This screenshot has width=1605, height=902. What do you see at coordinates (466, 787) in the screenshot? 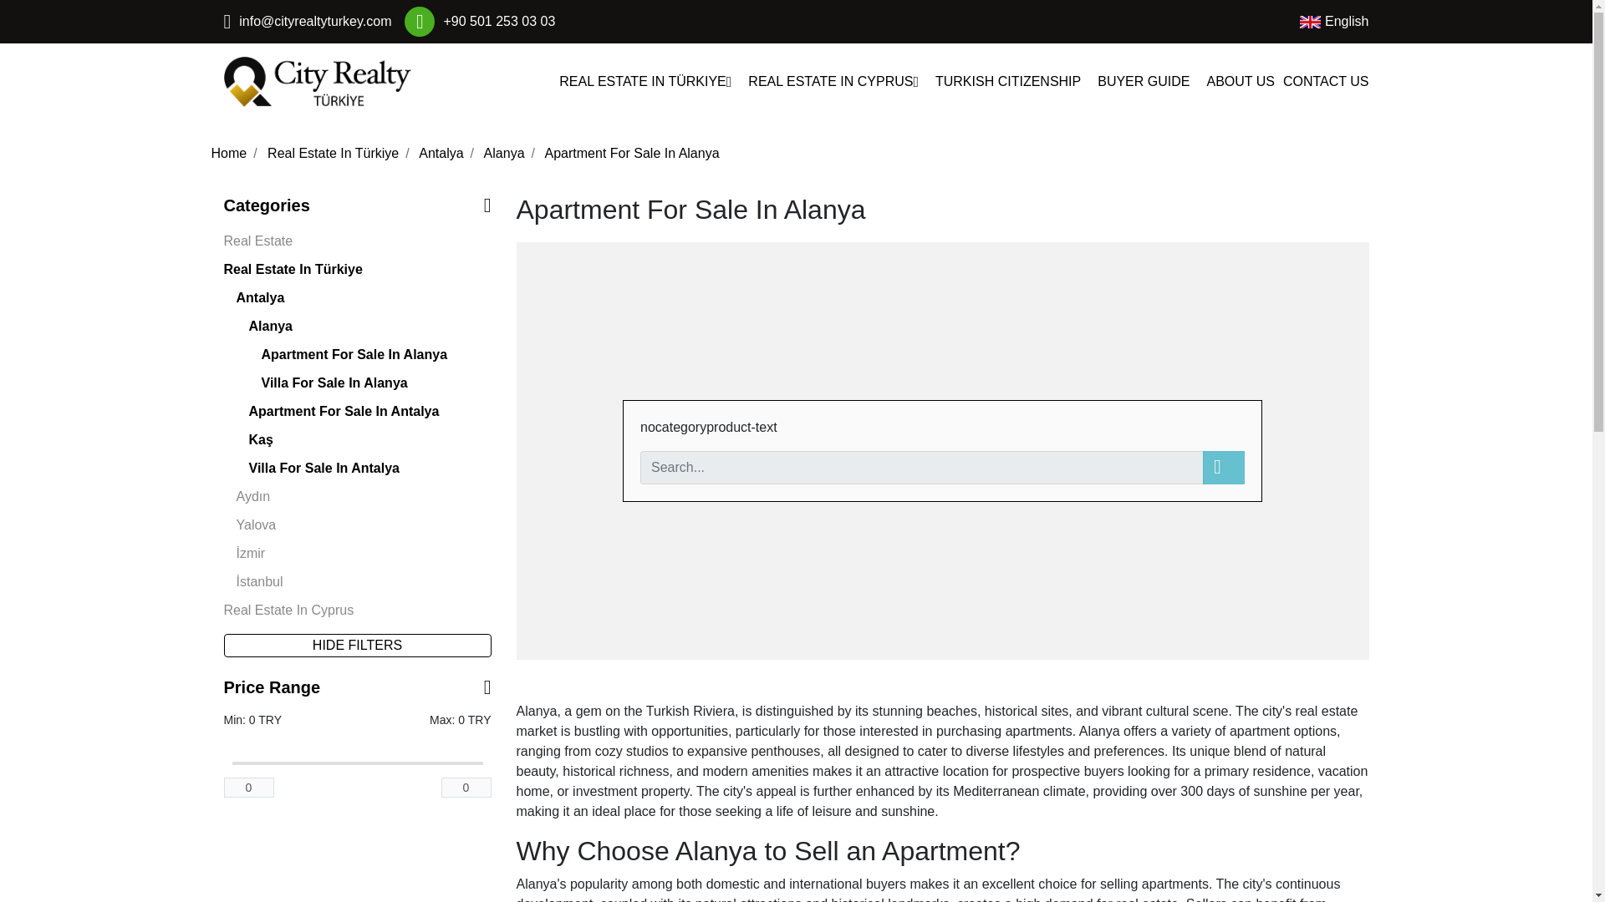
I see `0` at bounding box center [466, 787].